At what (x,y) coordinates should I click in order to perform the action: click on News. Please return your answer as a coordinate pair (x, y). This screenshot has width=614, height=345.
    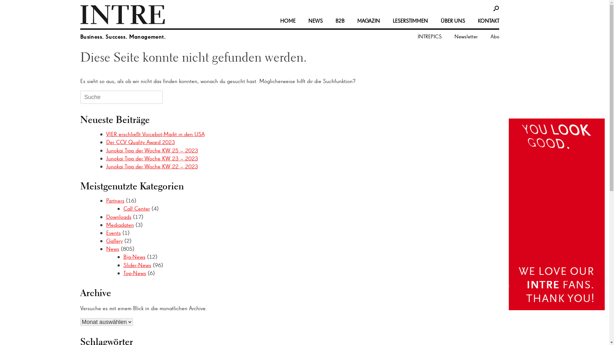
    Looking at the image, I should click on (113, 249).